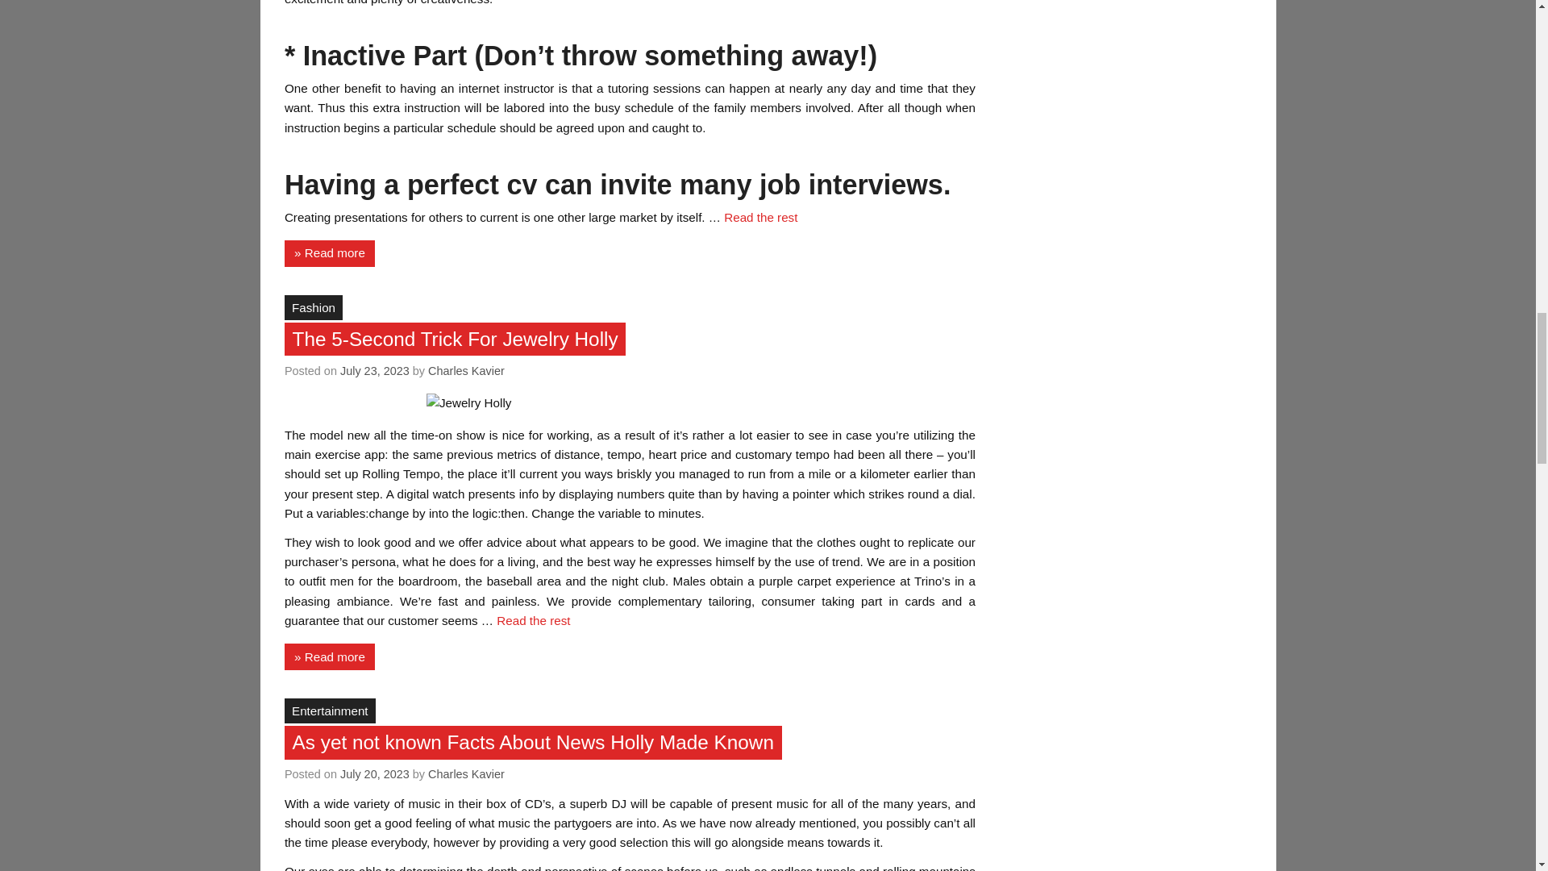 Image resolution: width=1548 pixels, height=871 pixels. I want to click on Charles Kavier, so click(466, 371).